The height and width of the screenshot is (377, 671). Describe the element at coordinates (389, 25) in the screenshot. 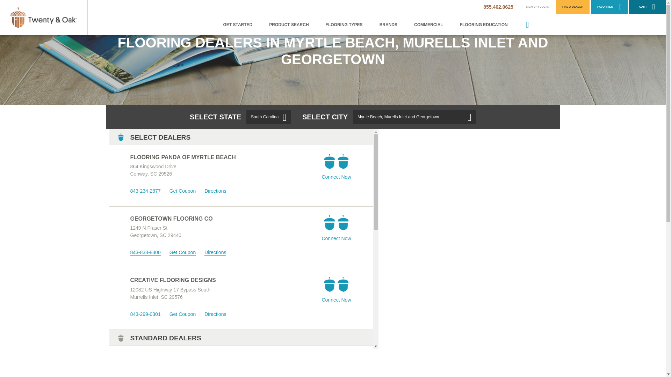

I see `BRANDS` at that location.